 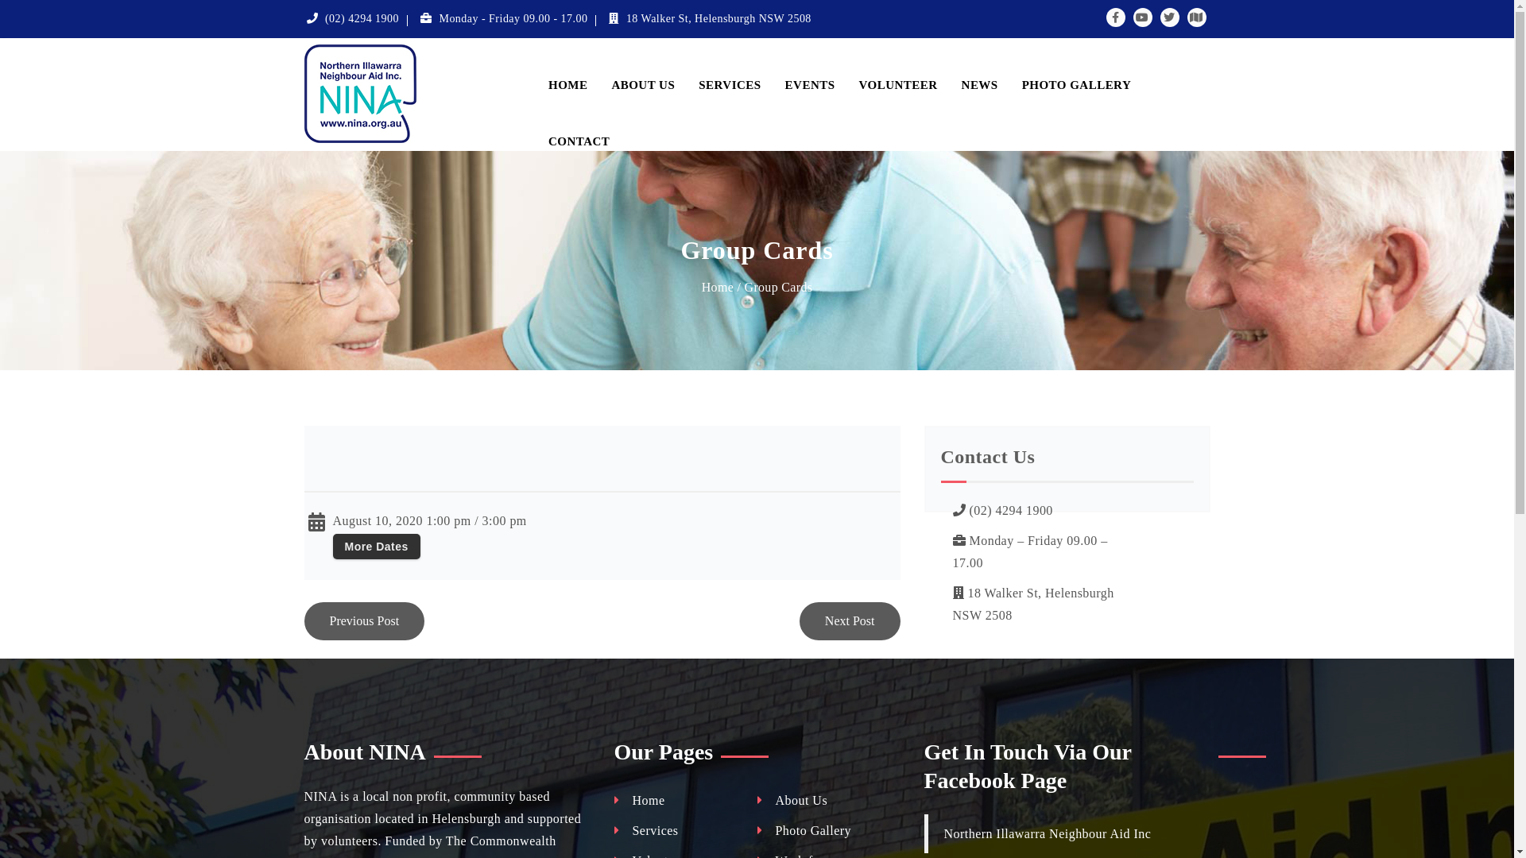 What do you see at coordinates (364, 621) in the screenshot?
I see `Previous Post` at bounding box center [364, 621].